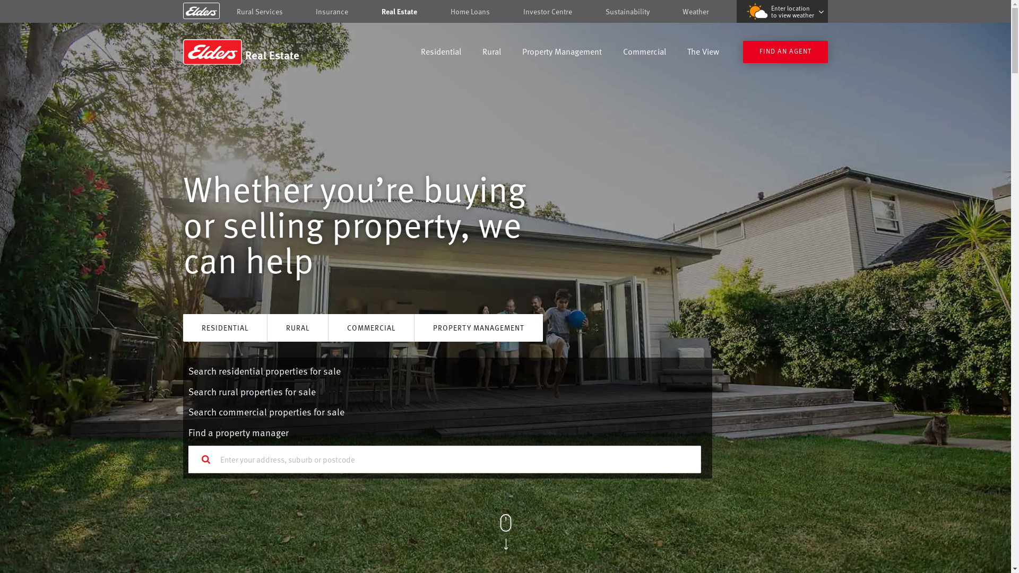 The width and height of the screenshot is (1019, 573). I want to click on Property Management, so click(562, 53).